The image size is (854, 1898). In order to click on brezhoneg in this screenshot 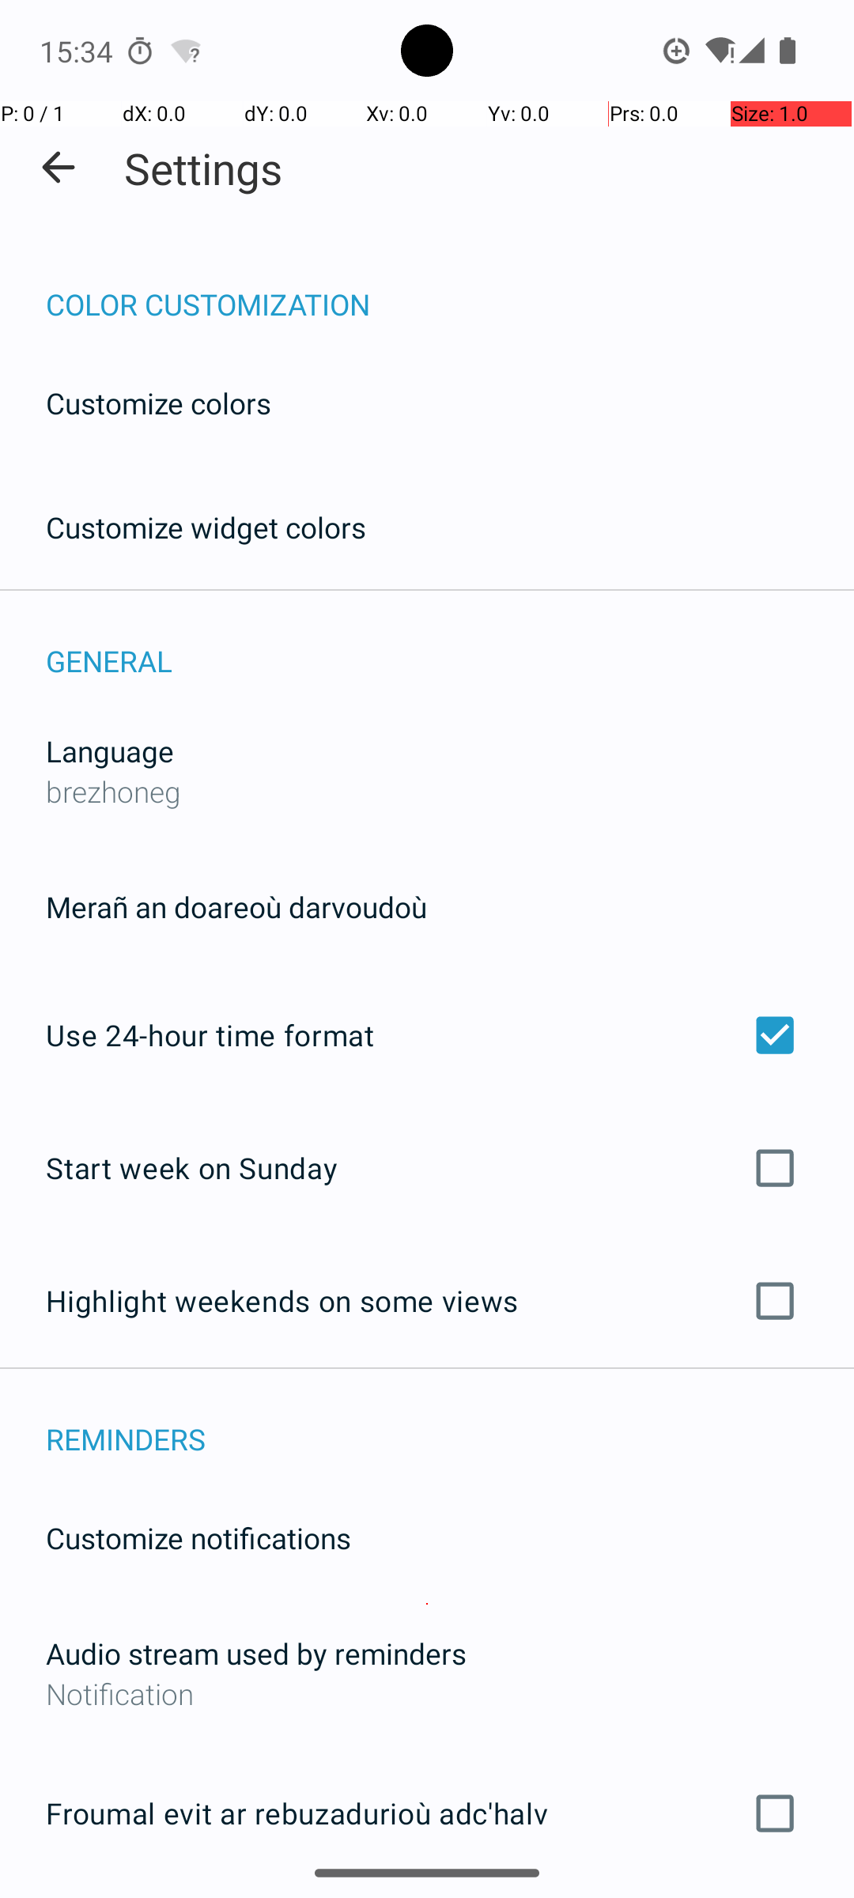, I will do `click(114, 791)`.